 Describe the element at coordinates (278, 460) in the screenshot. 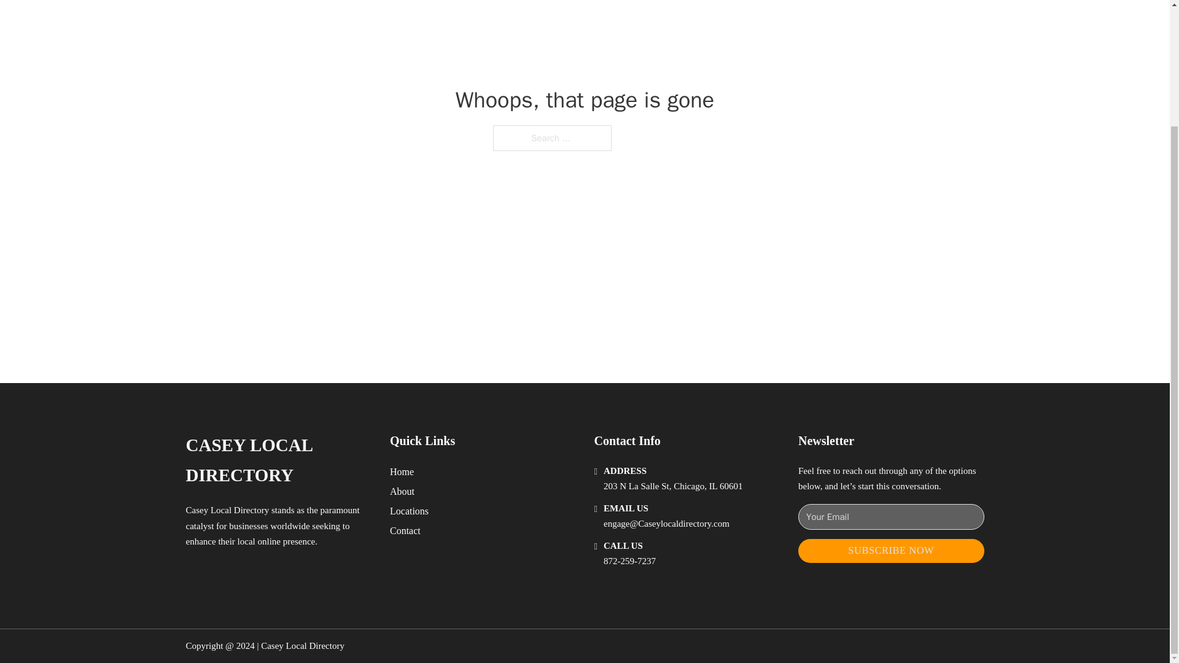

I see `CASEY LOCAL DIRECTORY` at that location.